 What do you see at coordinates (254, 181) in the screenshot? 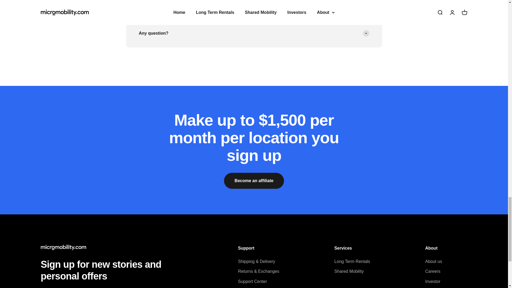
I see `Become an affiliate` at bounding box center [254, 181].